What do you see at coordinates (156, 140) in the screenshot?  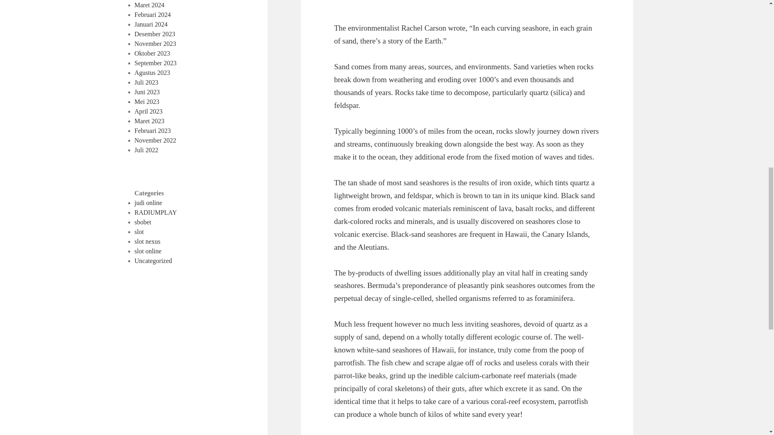 I see `November 2022` at bounding box center [156, 140].